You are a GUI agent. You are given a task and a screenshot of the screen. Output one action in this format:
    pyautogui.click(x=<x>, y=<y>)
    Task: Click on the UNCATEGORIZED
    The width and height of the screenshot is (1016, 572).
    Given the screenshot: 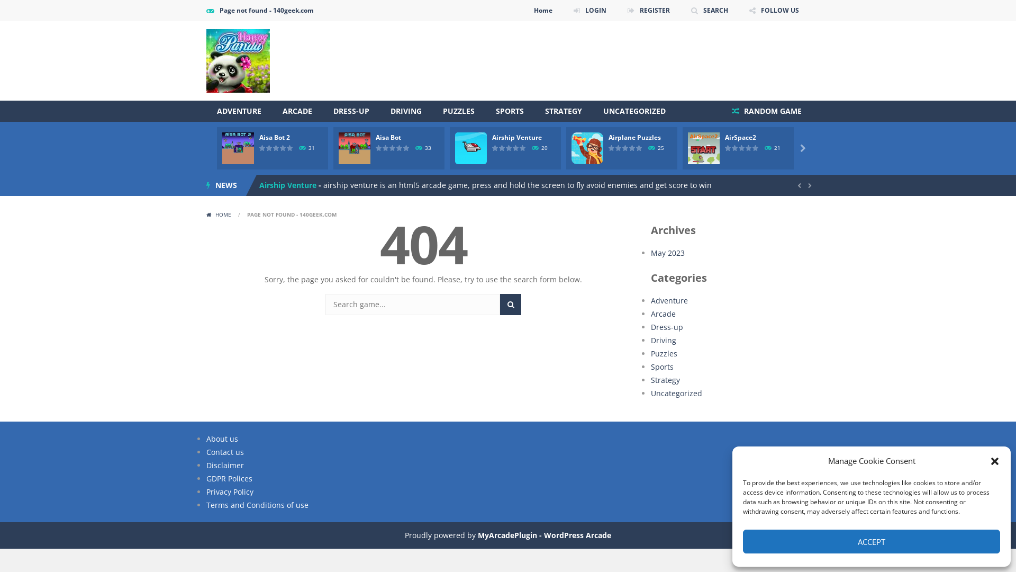 What is the action you would take?
    pyautogui.click(x=634, y=111)
    